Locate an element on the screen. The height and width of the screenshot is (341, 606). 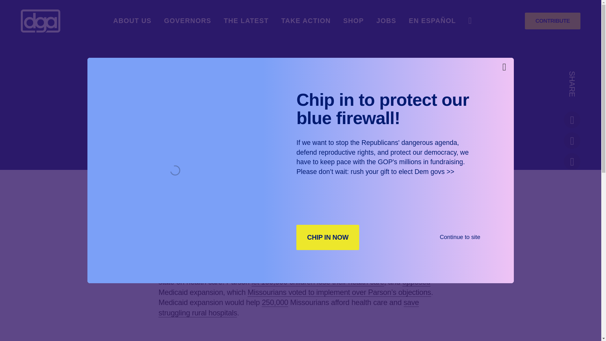
LATEST NEWS is located at coordinates (273, 137).